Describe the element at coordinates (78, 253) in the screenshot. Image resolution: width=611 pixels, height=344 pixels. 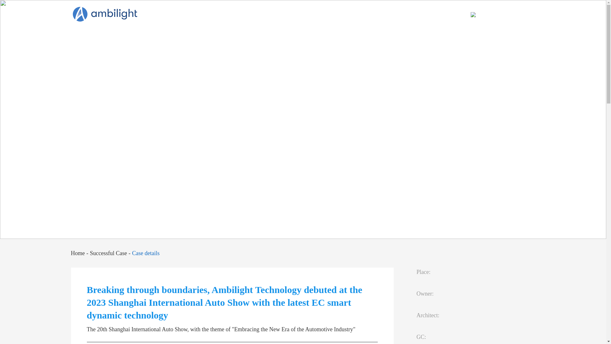
I see `Home` at that location.